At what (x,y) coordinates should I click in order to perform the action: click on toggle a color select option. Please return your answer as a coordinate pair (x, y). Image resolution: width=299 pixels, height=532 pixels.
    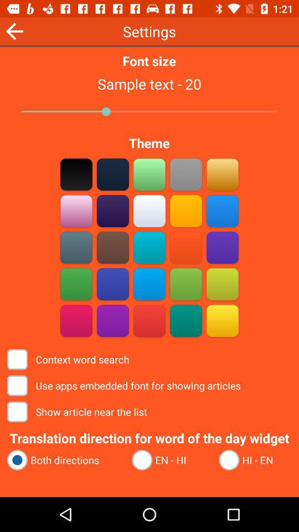
    Looking at the image, I should click on (186, 174).